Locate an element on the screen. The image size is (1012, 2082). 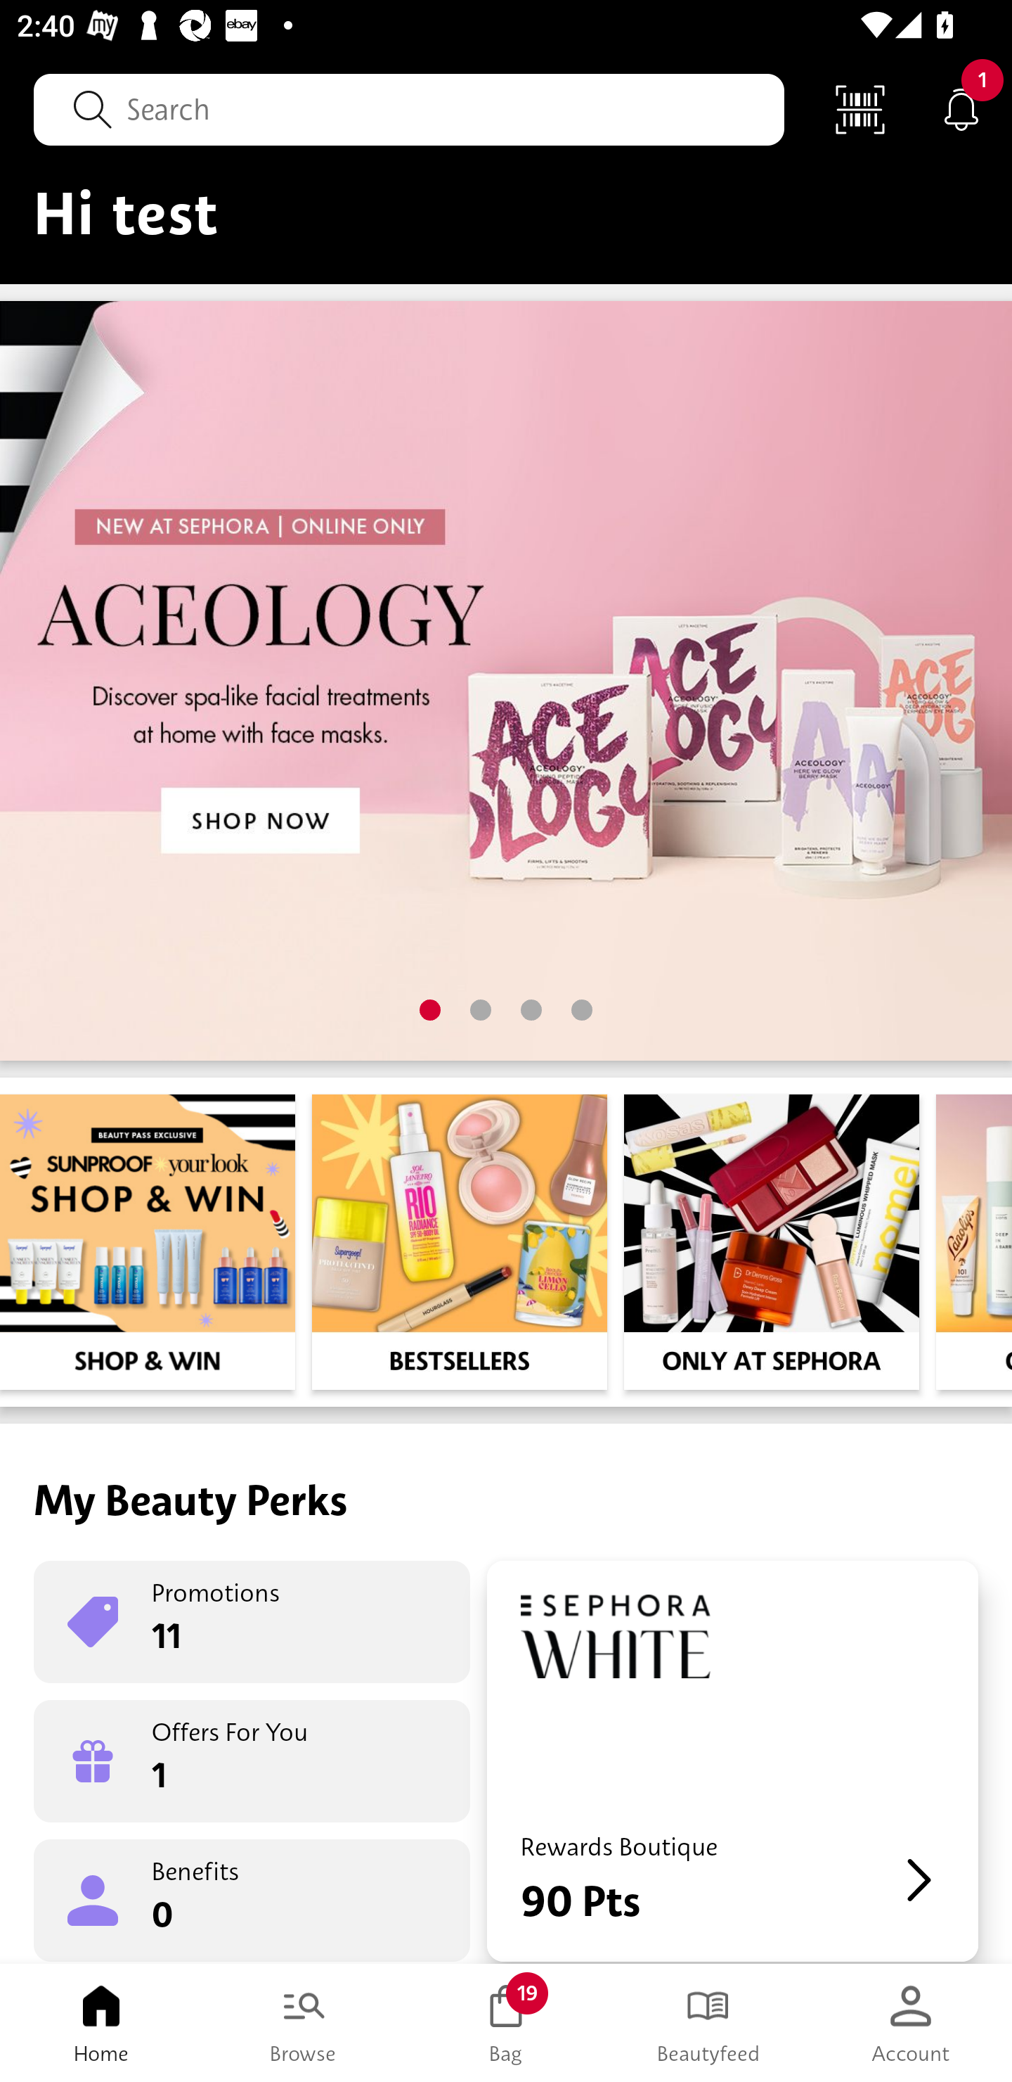
Offers For You 1 is located at coordinates (252, 1761).